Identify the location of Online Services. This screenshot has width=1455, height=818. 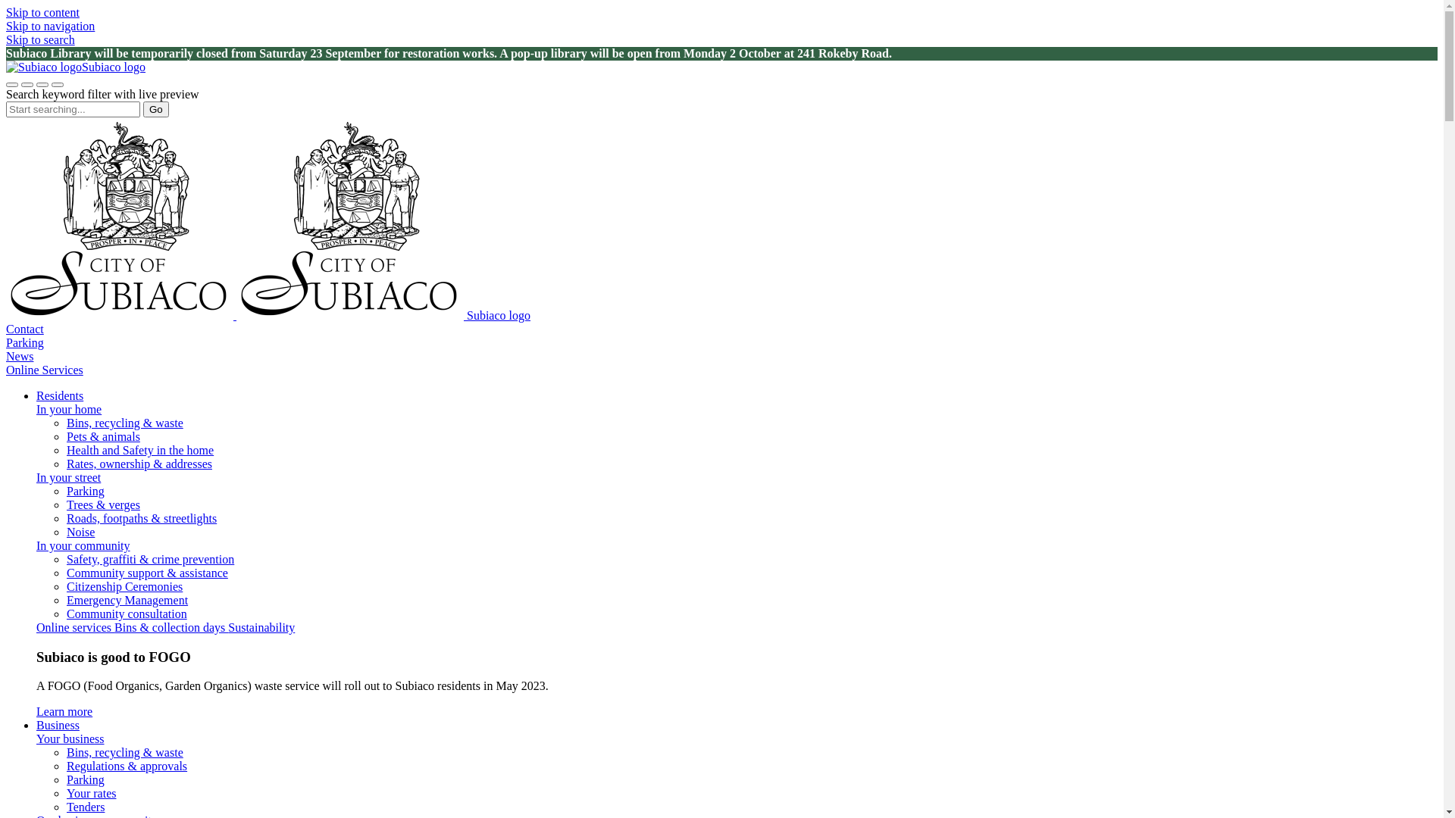
(45, 370).